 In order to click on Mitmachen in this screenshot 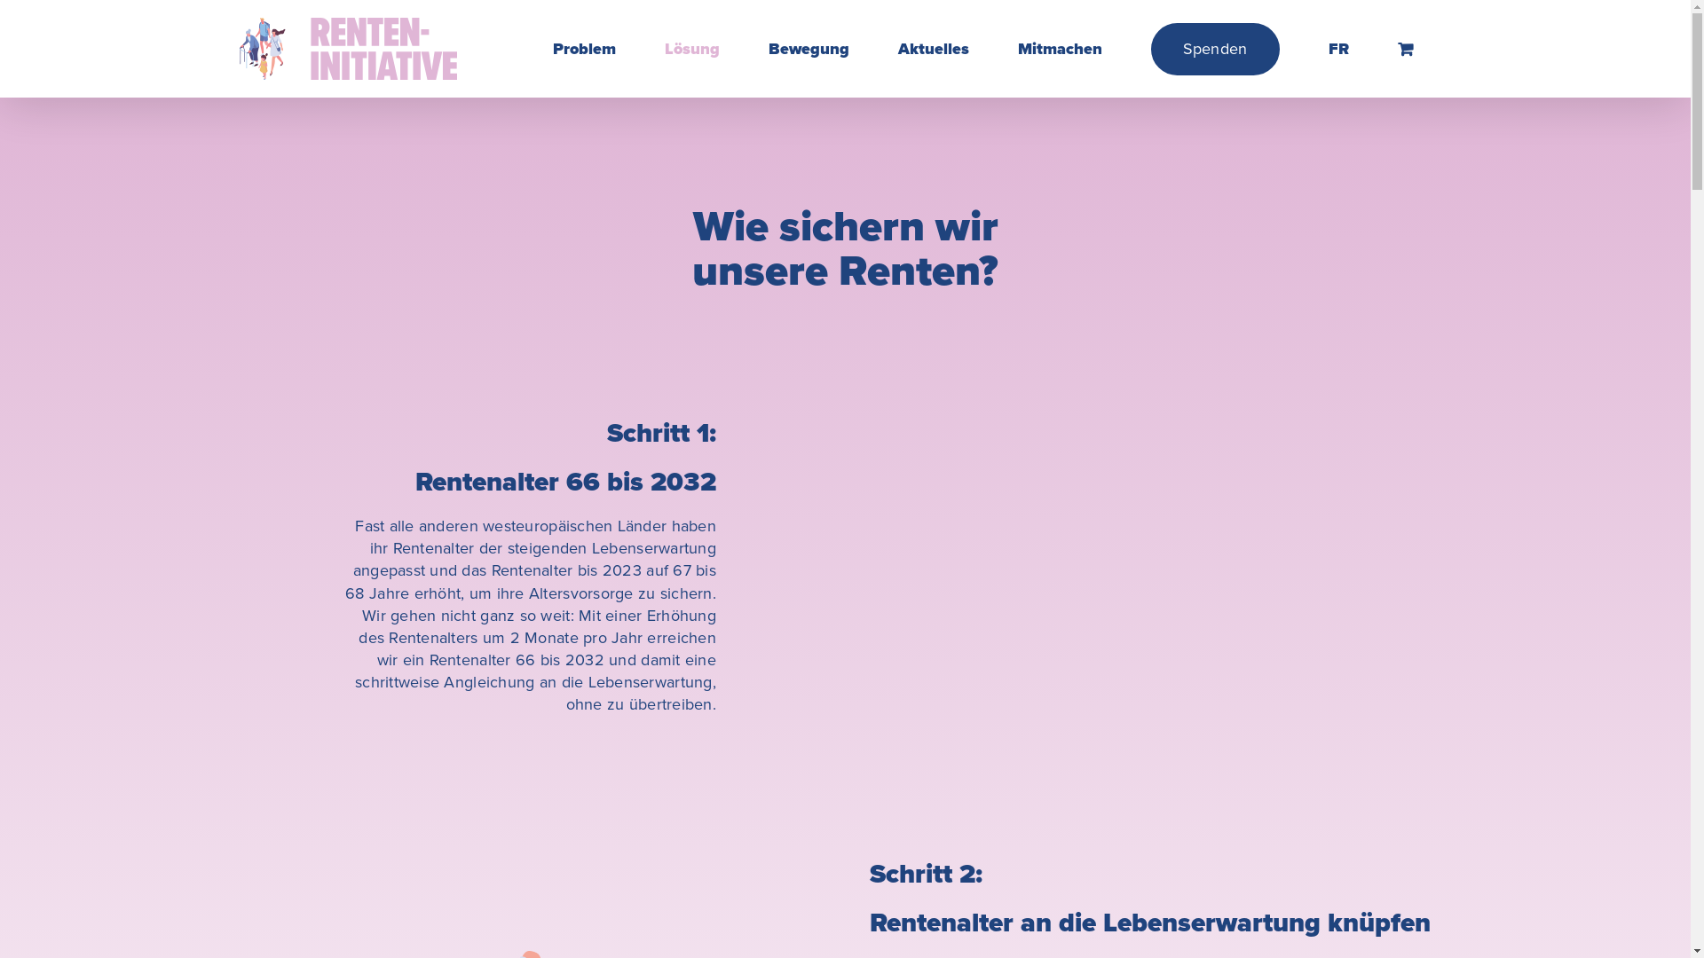, I will do `click(1060, 49)`.